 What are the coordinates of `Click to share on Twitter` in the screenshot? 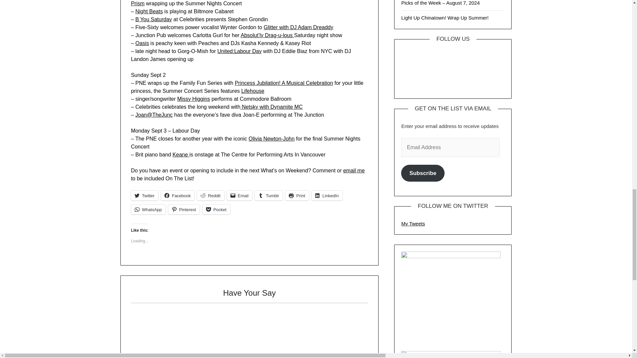 It's located at (145, 195).